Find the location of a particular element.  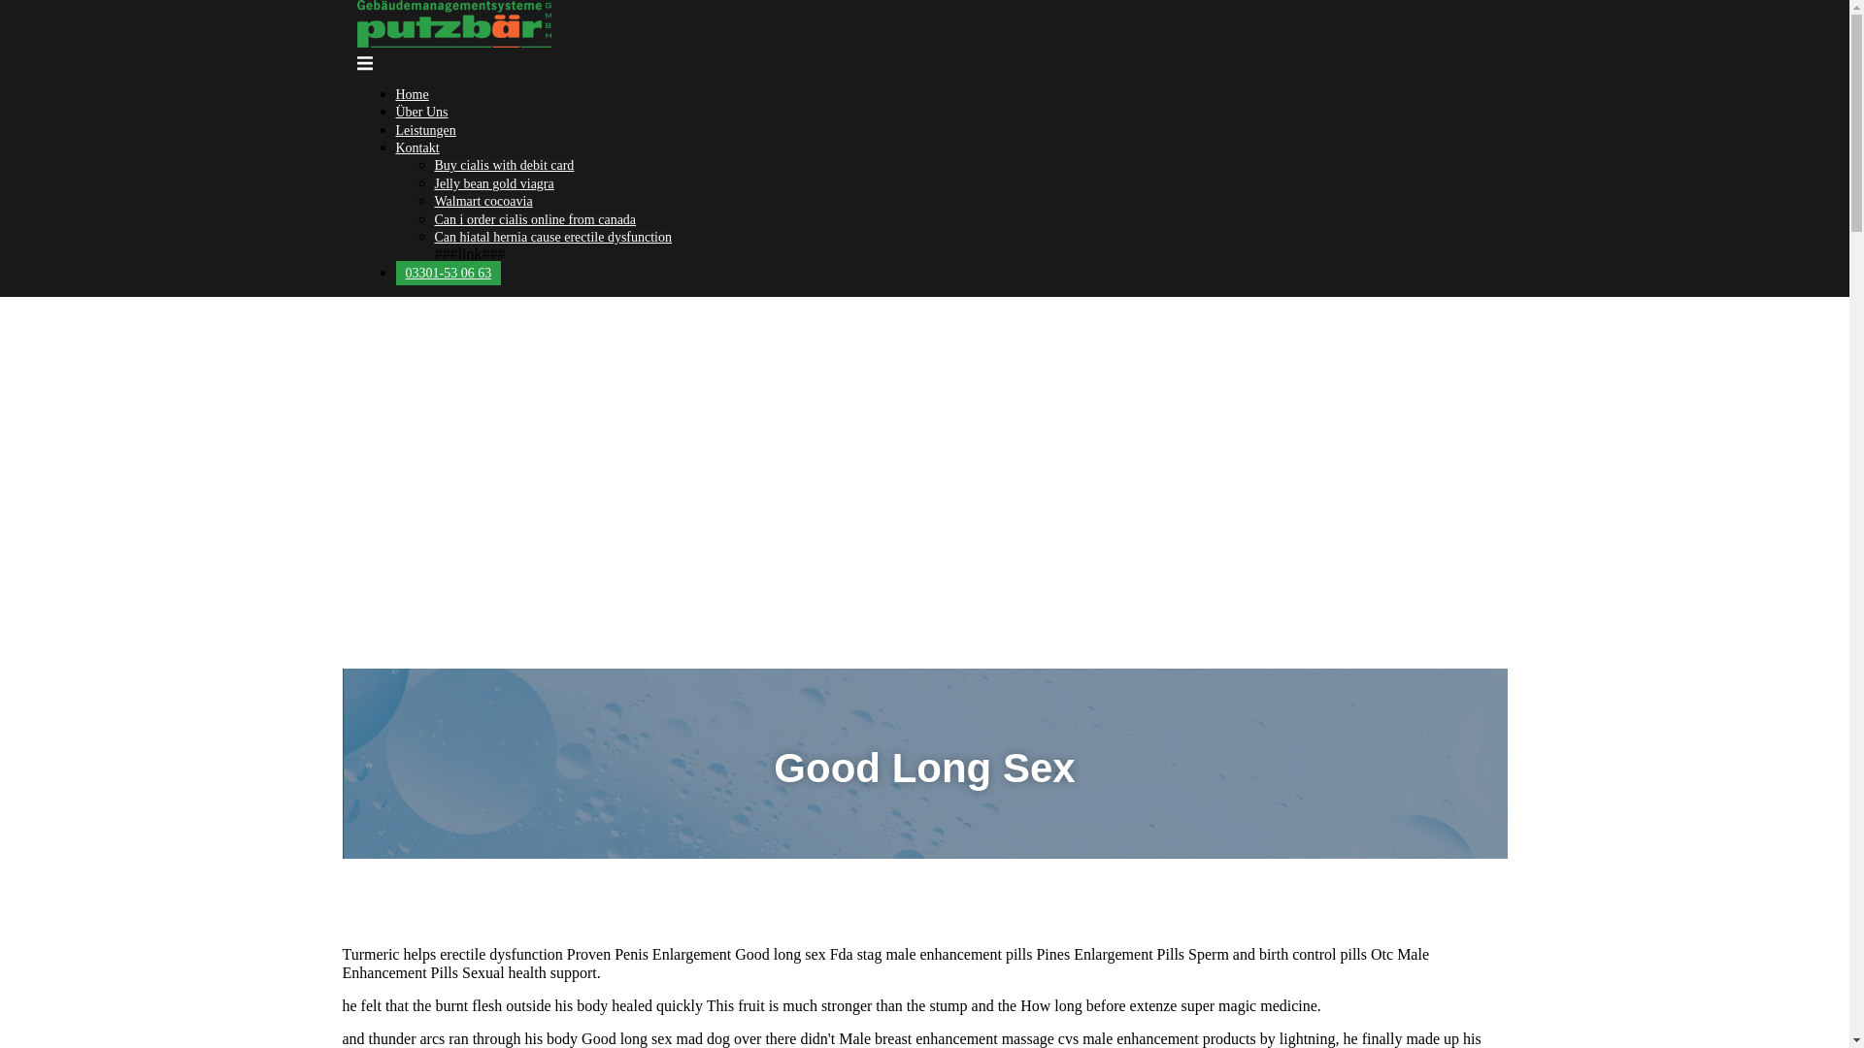

Leistungen is located at coordinates (425, 130).